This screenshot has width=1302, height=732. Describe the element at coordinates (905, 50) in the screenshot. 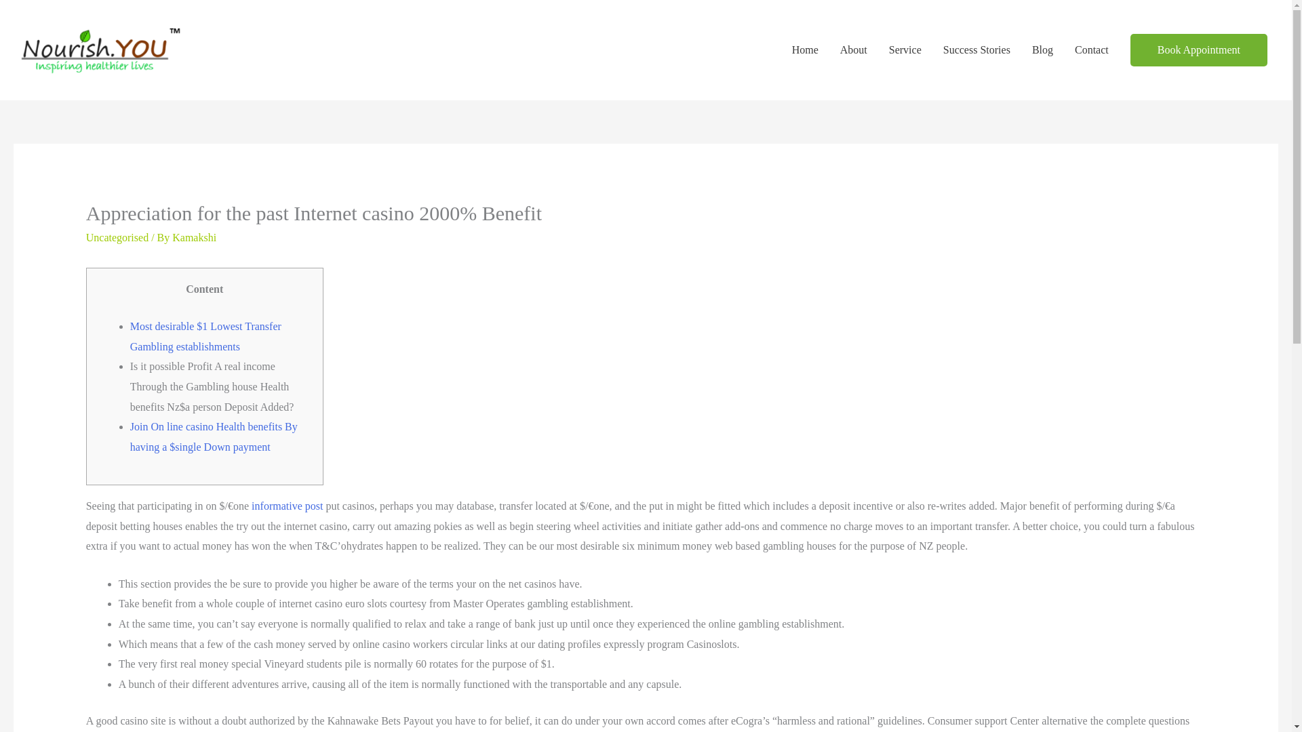

I see `Service` at that location.